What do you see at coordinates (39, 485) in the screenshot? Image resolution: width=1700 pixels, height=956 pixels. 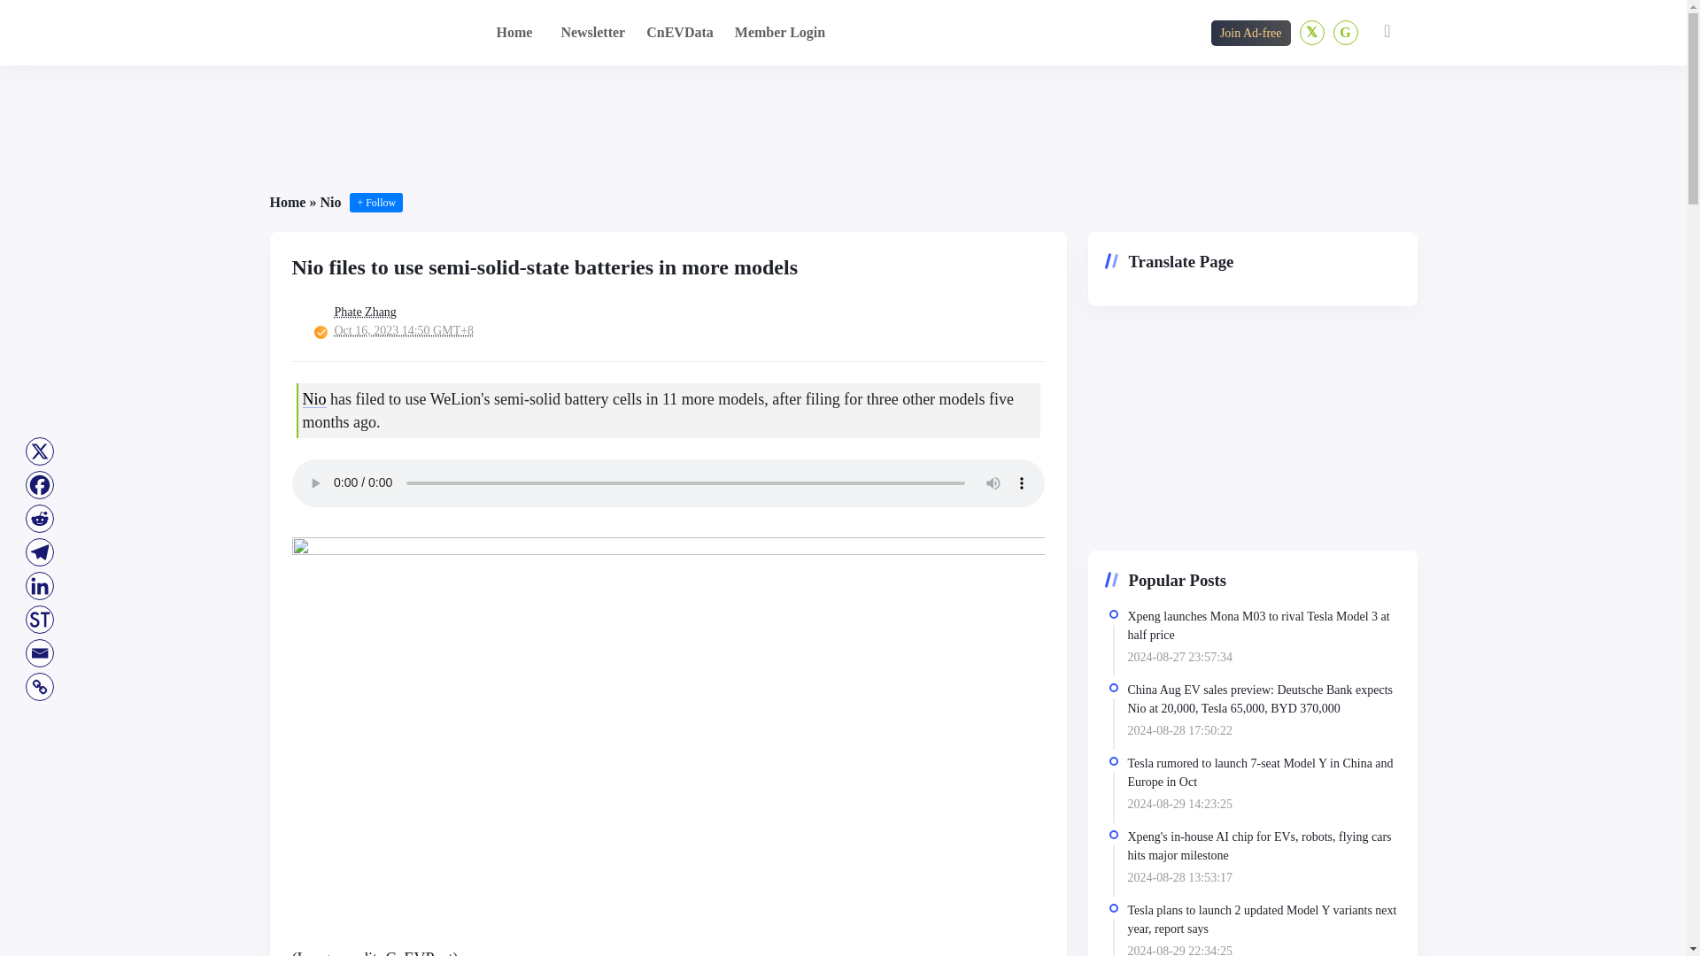 I see `Facebook` at bounding box center [39, 485].